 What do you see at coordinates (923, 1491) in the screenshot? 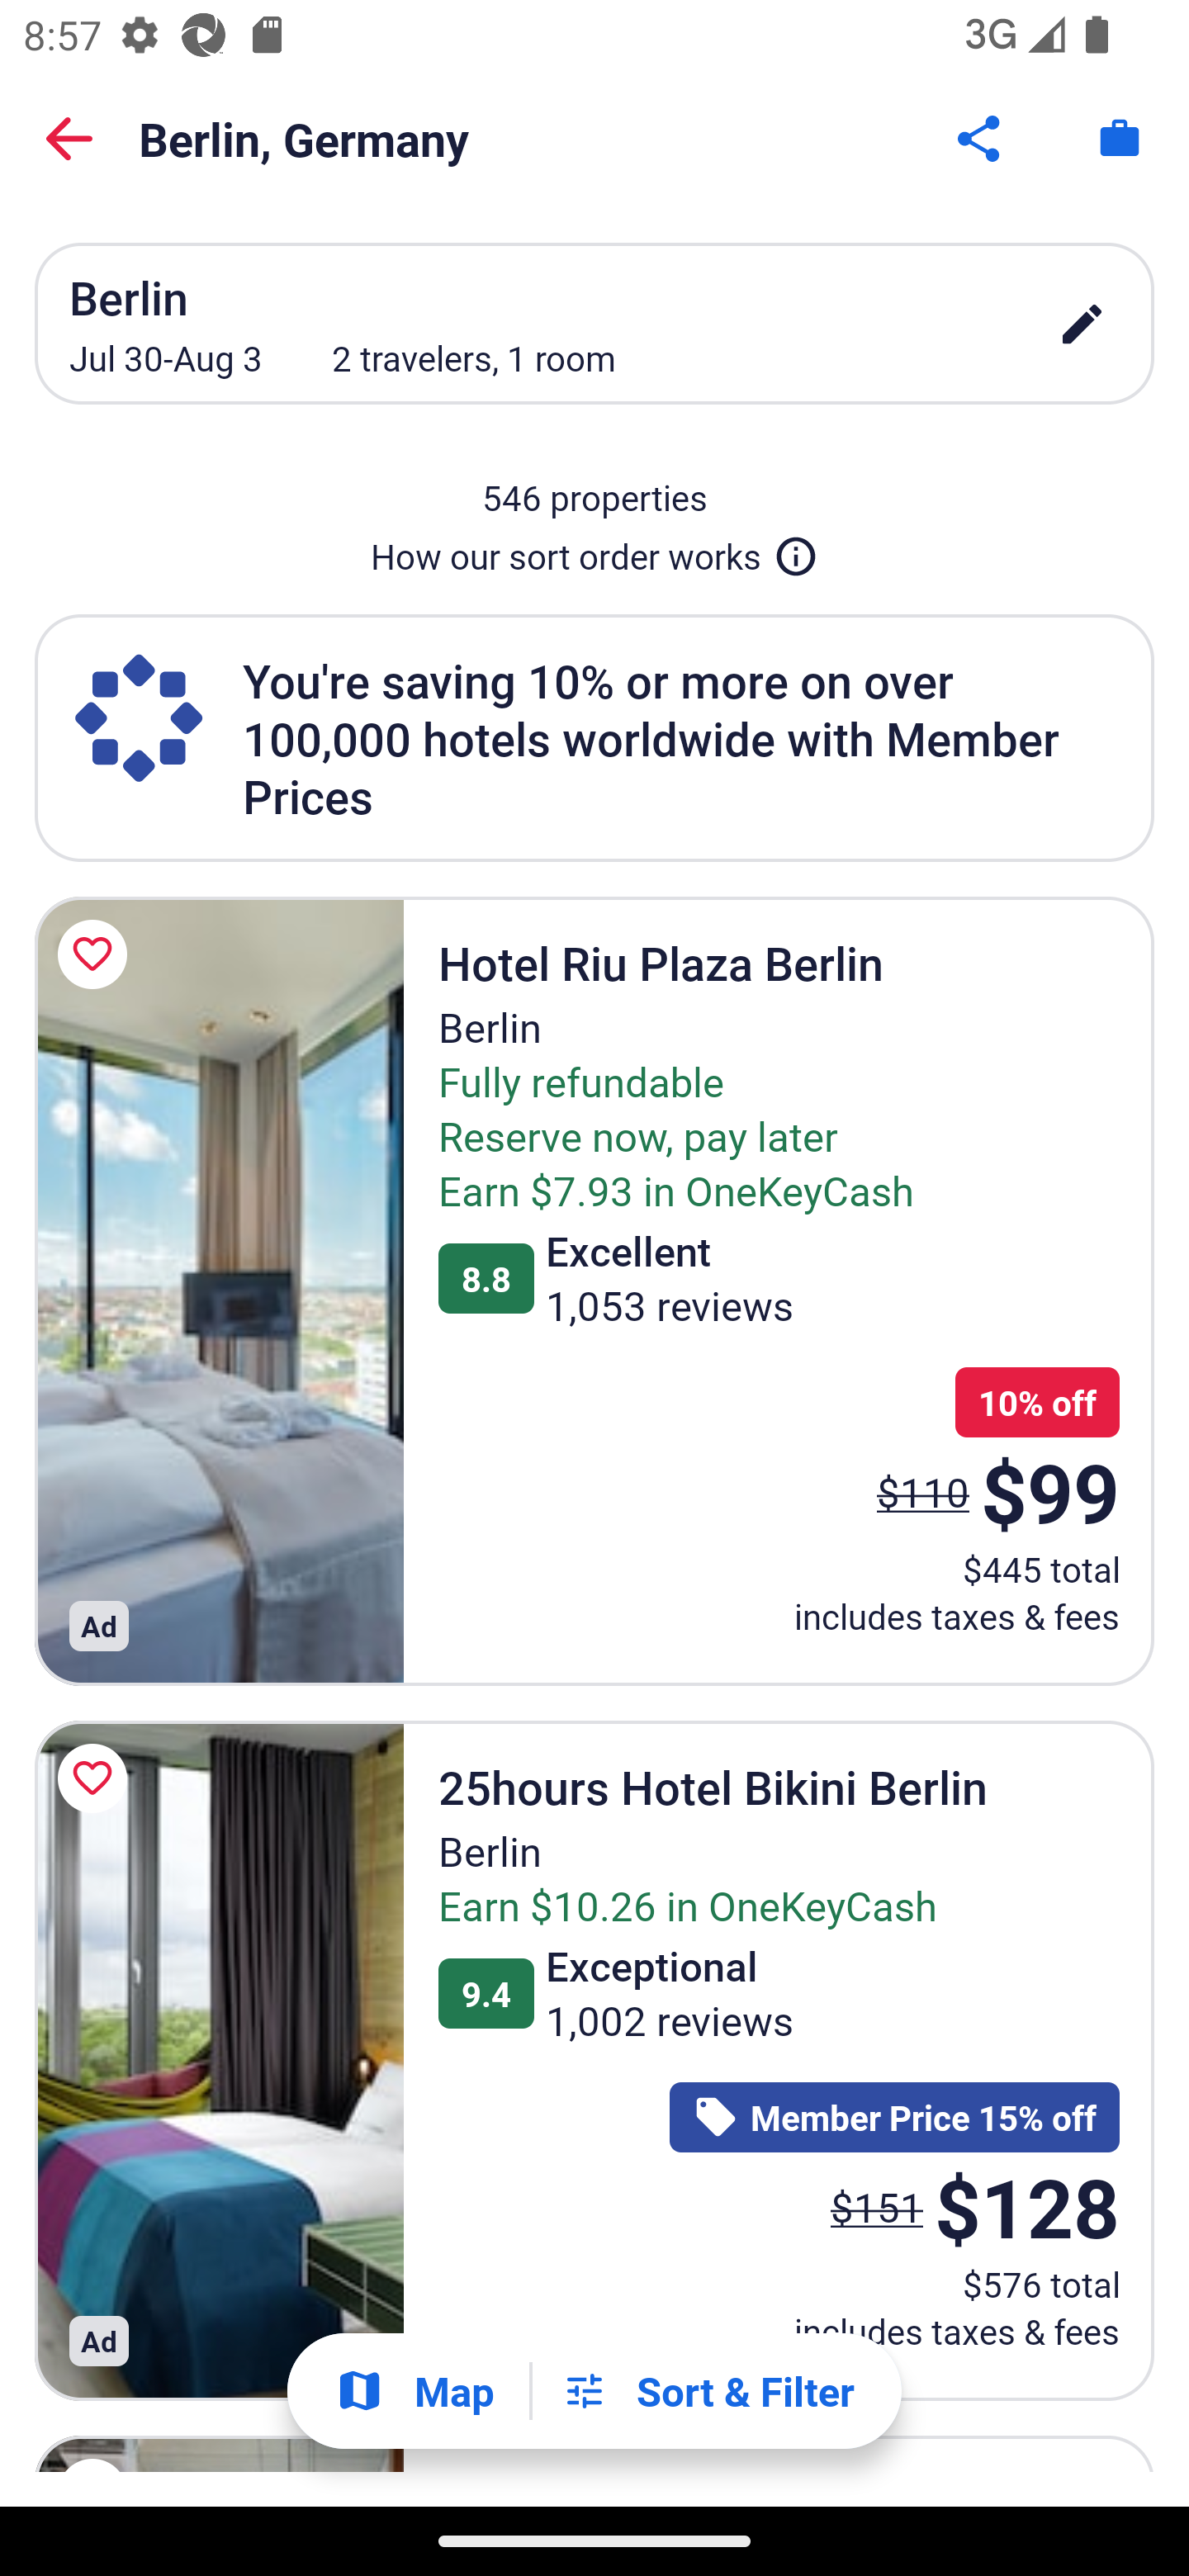
I see `$110 The price was $110` at bounding box center [923, 1491].